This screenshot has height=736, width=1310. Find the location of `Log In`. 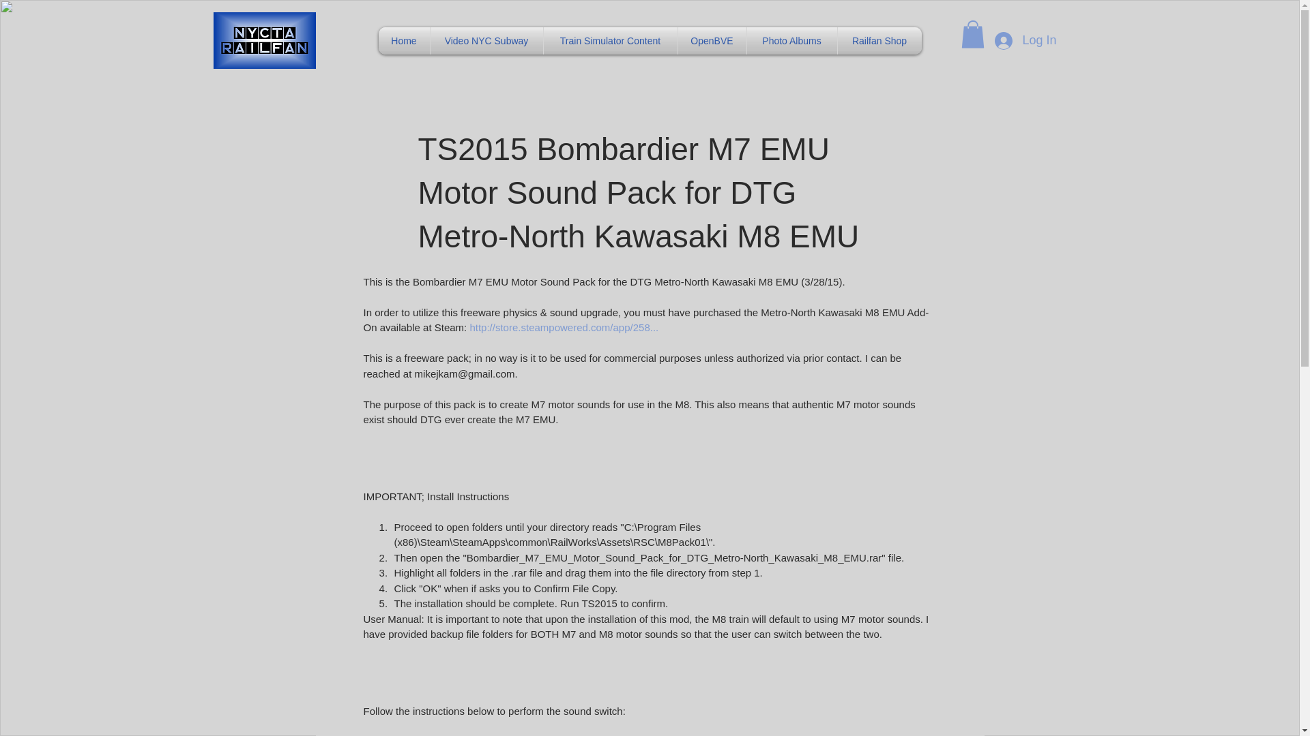

Log In is located at coordinates (1025, 41).